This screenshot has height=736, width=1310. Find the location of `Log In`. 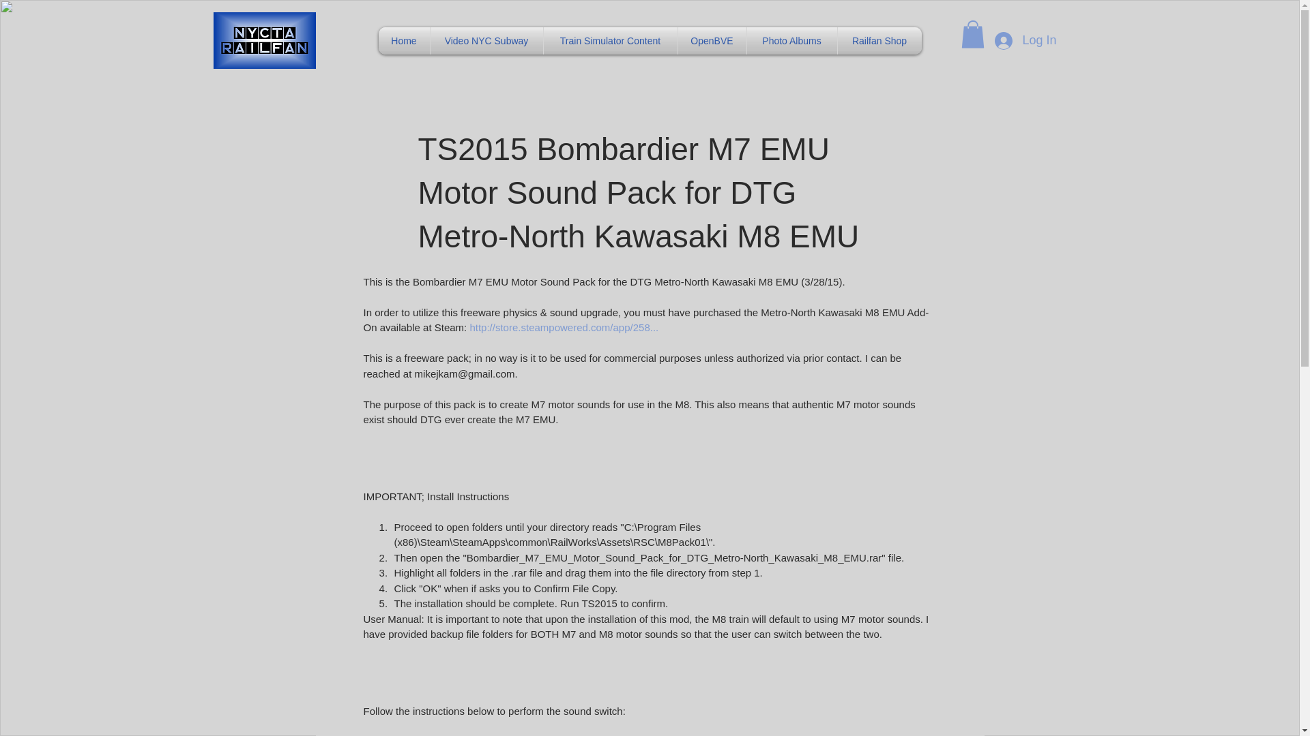

Log In is located at coordinates (1025, 41).